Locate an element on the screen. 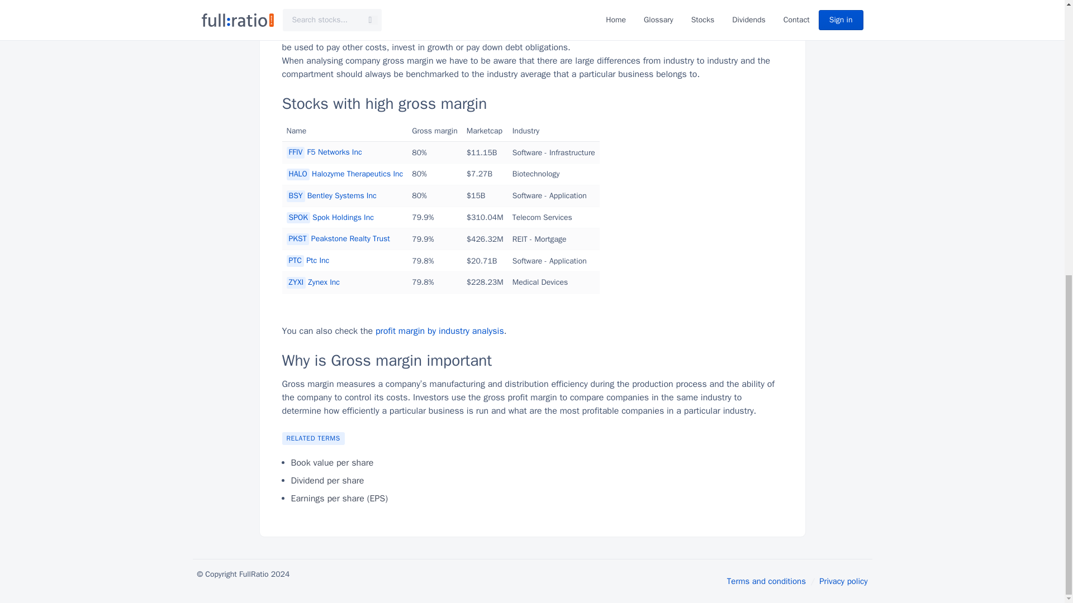  ZYXI Zynex Inc is located at coordinates (313, 282).